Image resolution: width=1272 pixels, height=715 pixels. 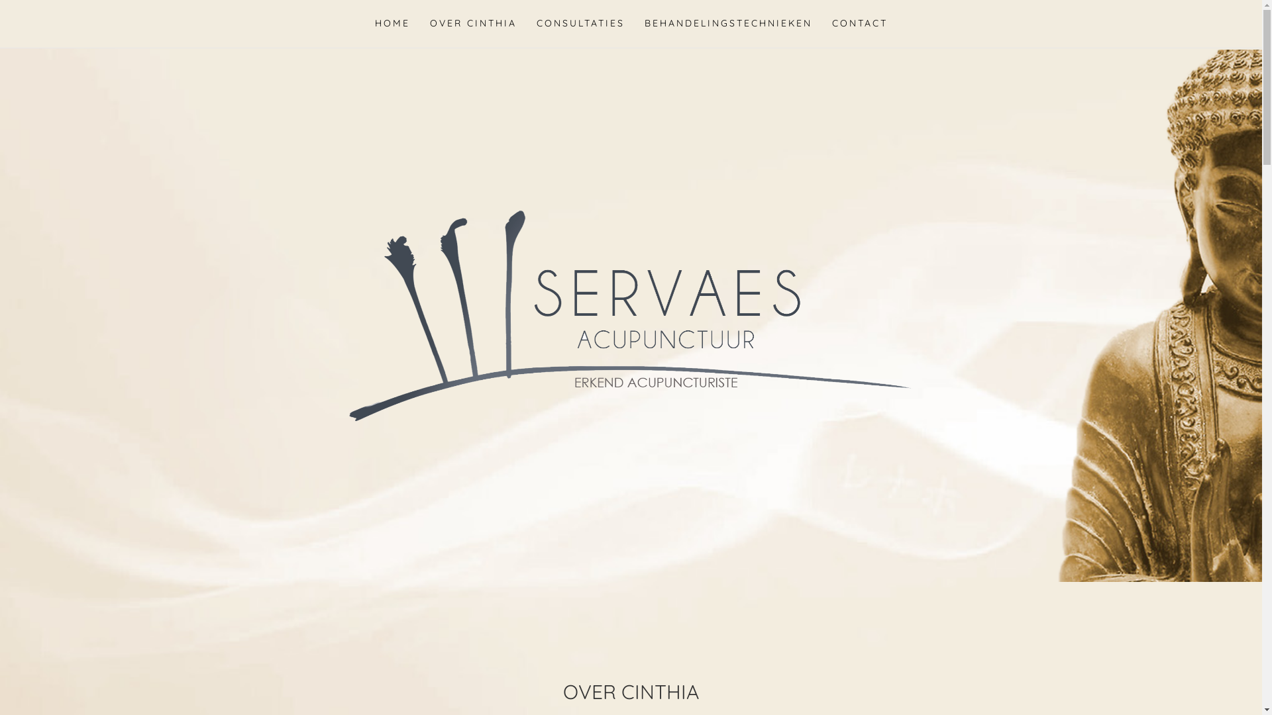 I want to click on OVER CINTHIA, so click(x=473, y=24).